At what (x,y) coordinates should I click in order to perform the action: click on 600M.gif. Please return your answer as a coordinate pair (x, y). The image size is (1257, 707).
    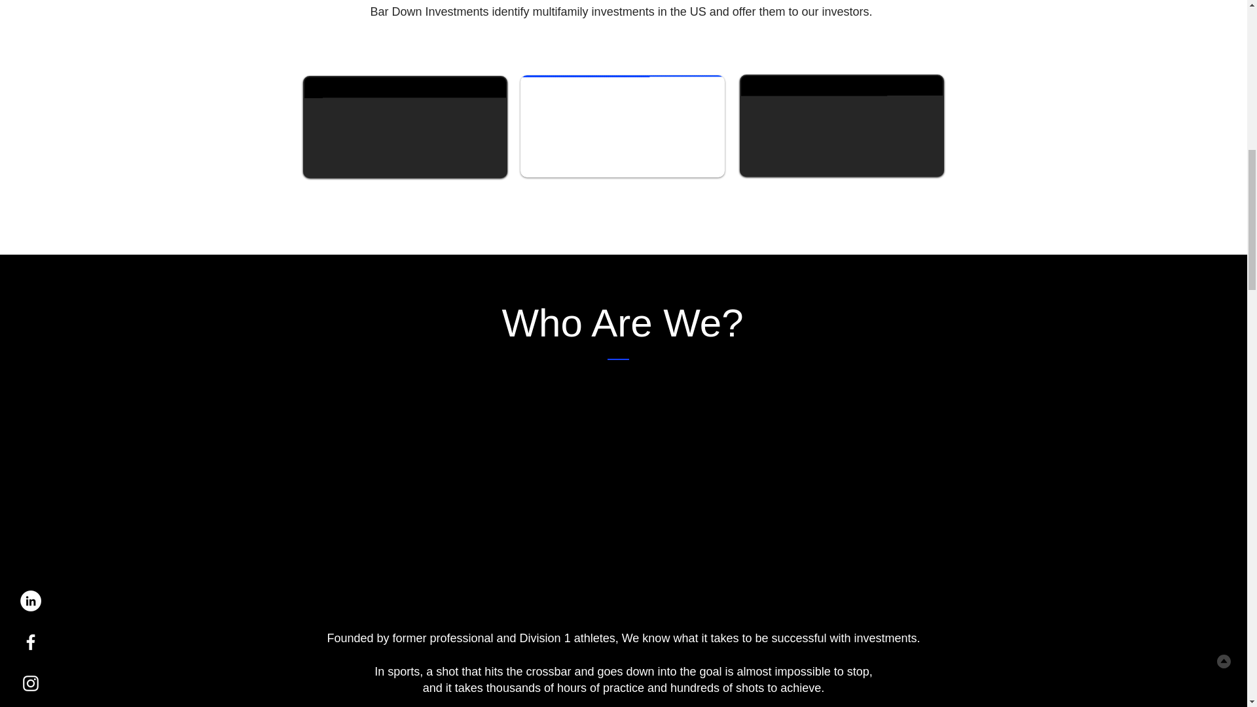
    Looking at the image, I should click on (622, 126).